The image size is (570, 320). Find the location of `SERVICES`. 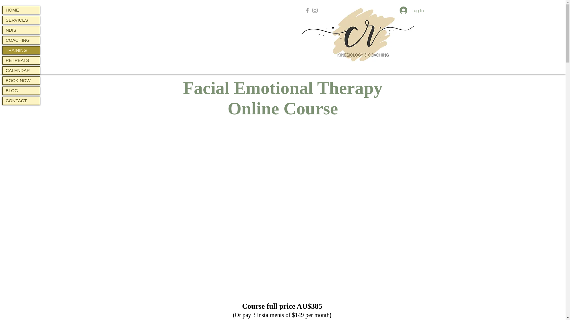

SERVICES is located at coordinates (21, 20).